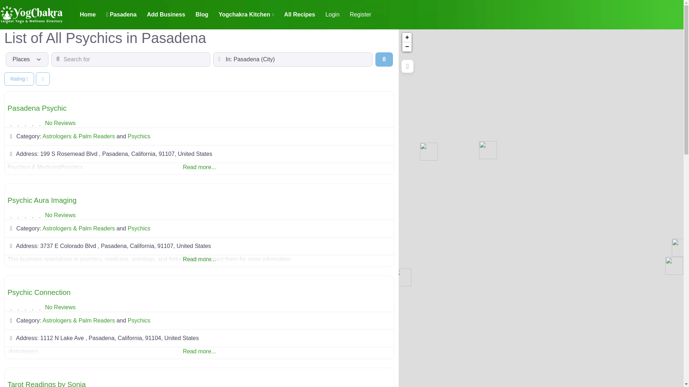  What do you see at coordinates (674, 266) in the screenshot?
I see `Pasadena Psychic` at bounding box center [674, 266].